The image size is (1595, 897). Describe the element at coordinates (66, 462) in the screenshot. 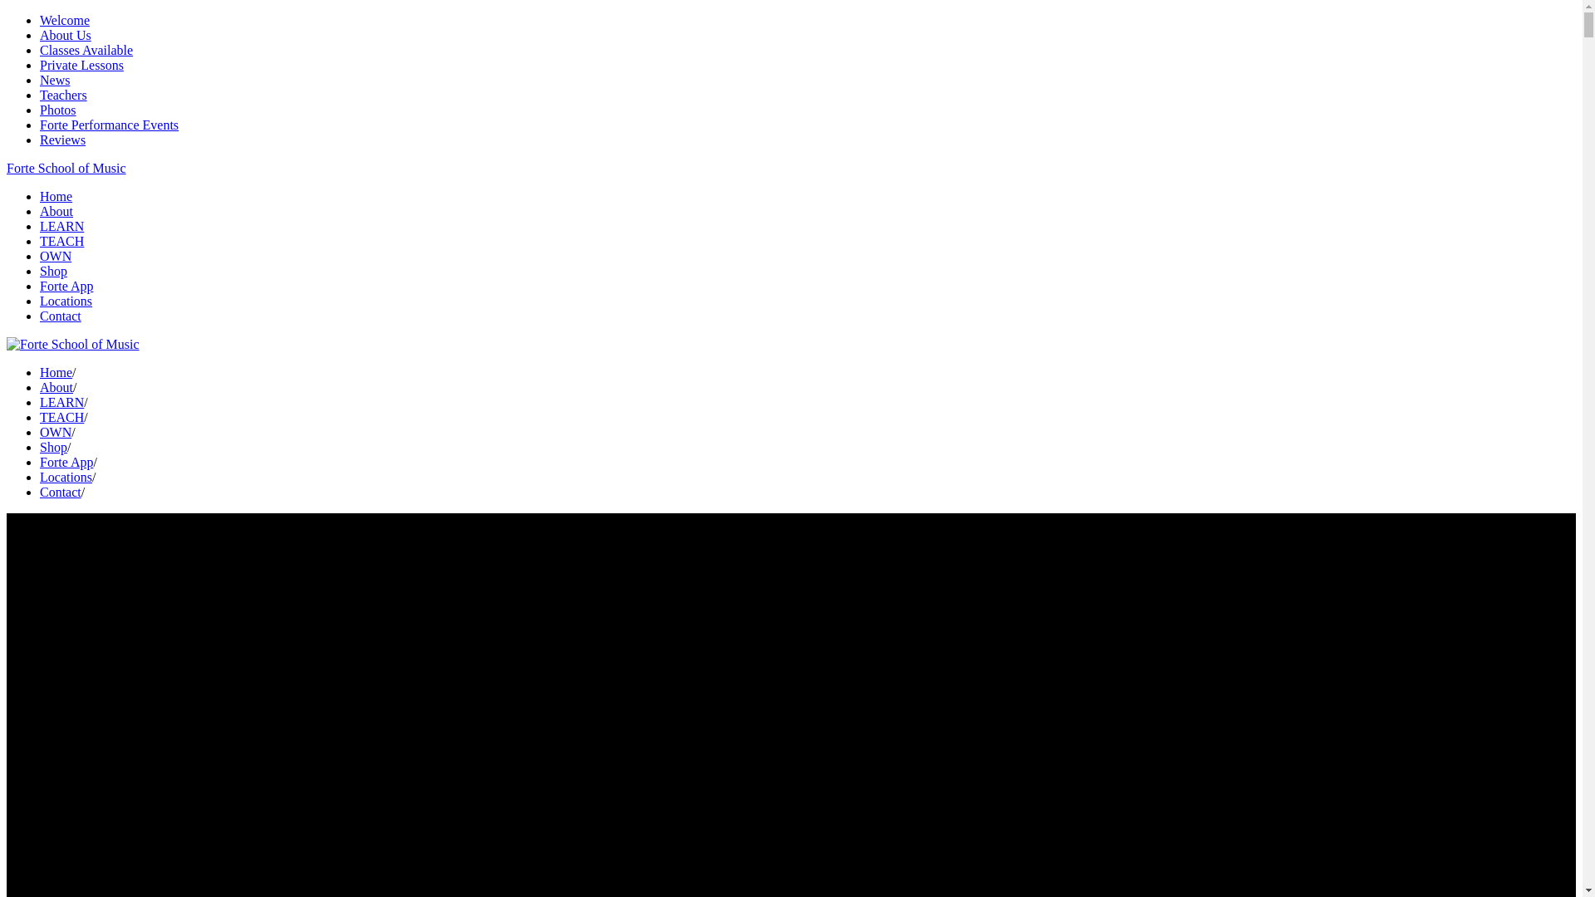

I see `Forte App` at that location.